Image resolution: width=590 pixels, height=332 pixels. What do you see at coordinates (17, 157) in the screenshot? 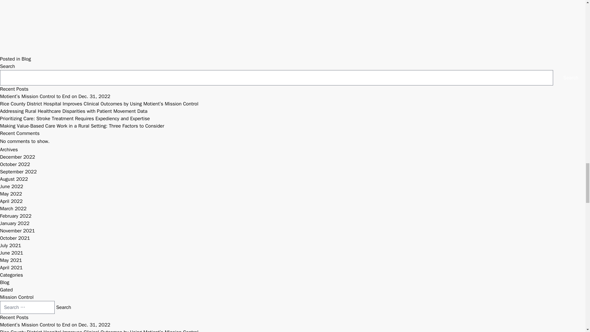
I see `December 2022` at bounding box center [17, 157].